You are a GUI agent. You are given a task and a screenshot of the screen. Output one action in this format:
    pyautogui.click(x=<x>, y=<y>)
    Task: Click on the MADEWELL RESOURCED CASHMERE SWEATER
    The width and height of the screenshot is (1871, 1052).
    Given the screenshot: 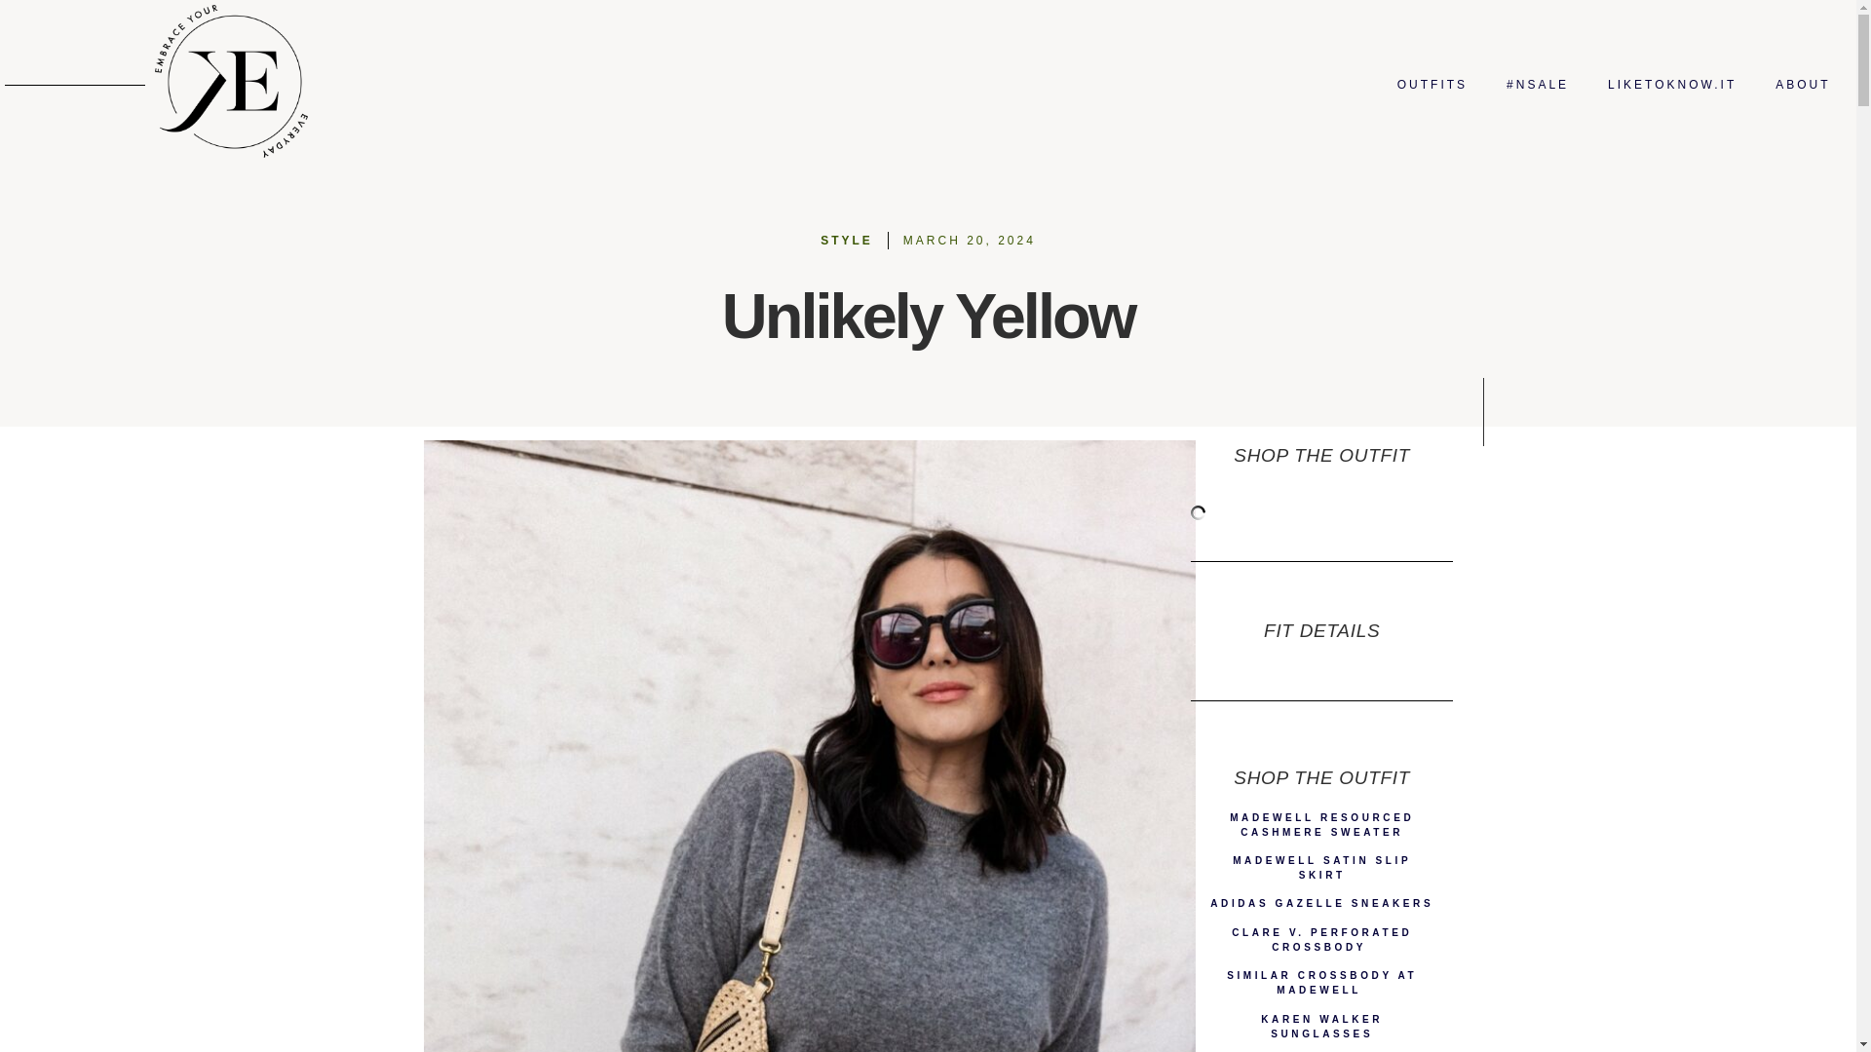 What is the action you would take?
    pyautogui.click(x=1321, y=824)
    